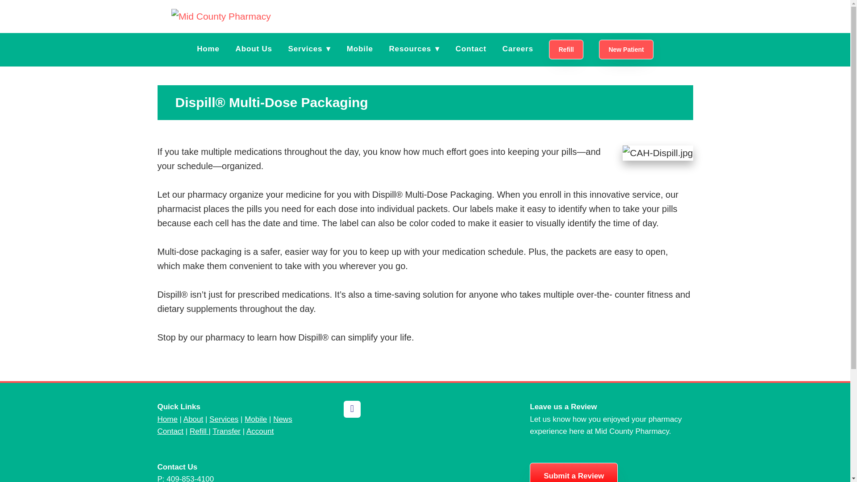 This screenshot has width=857, height=482. I want to click on New Patient, so click(626, 49).